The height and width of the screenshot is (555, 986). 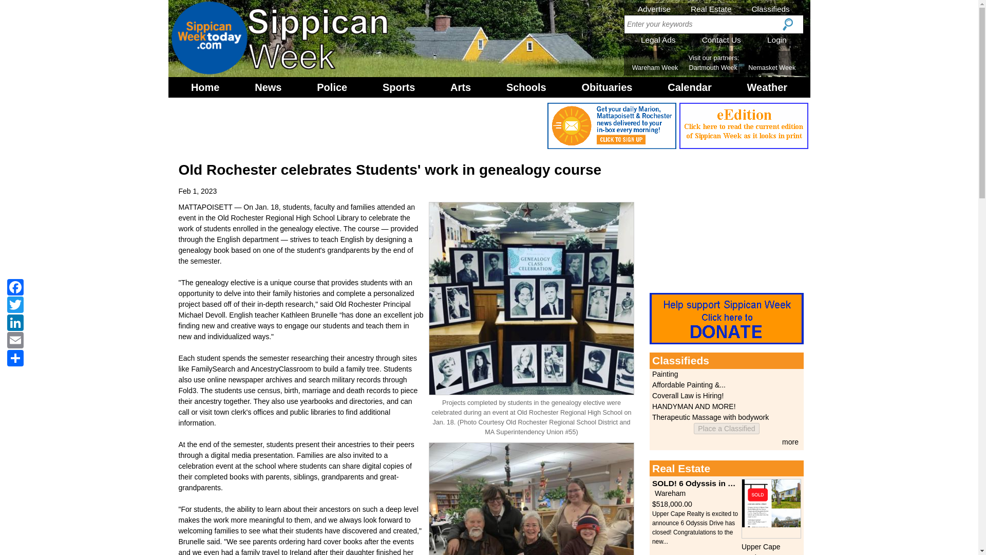 What do you see at coordinates (767, 87) in the screenshot?
I see `Weather` at bounding box center [767, 87].